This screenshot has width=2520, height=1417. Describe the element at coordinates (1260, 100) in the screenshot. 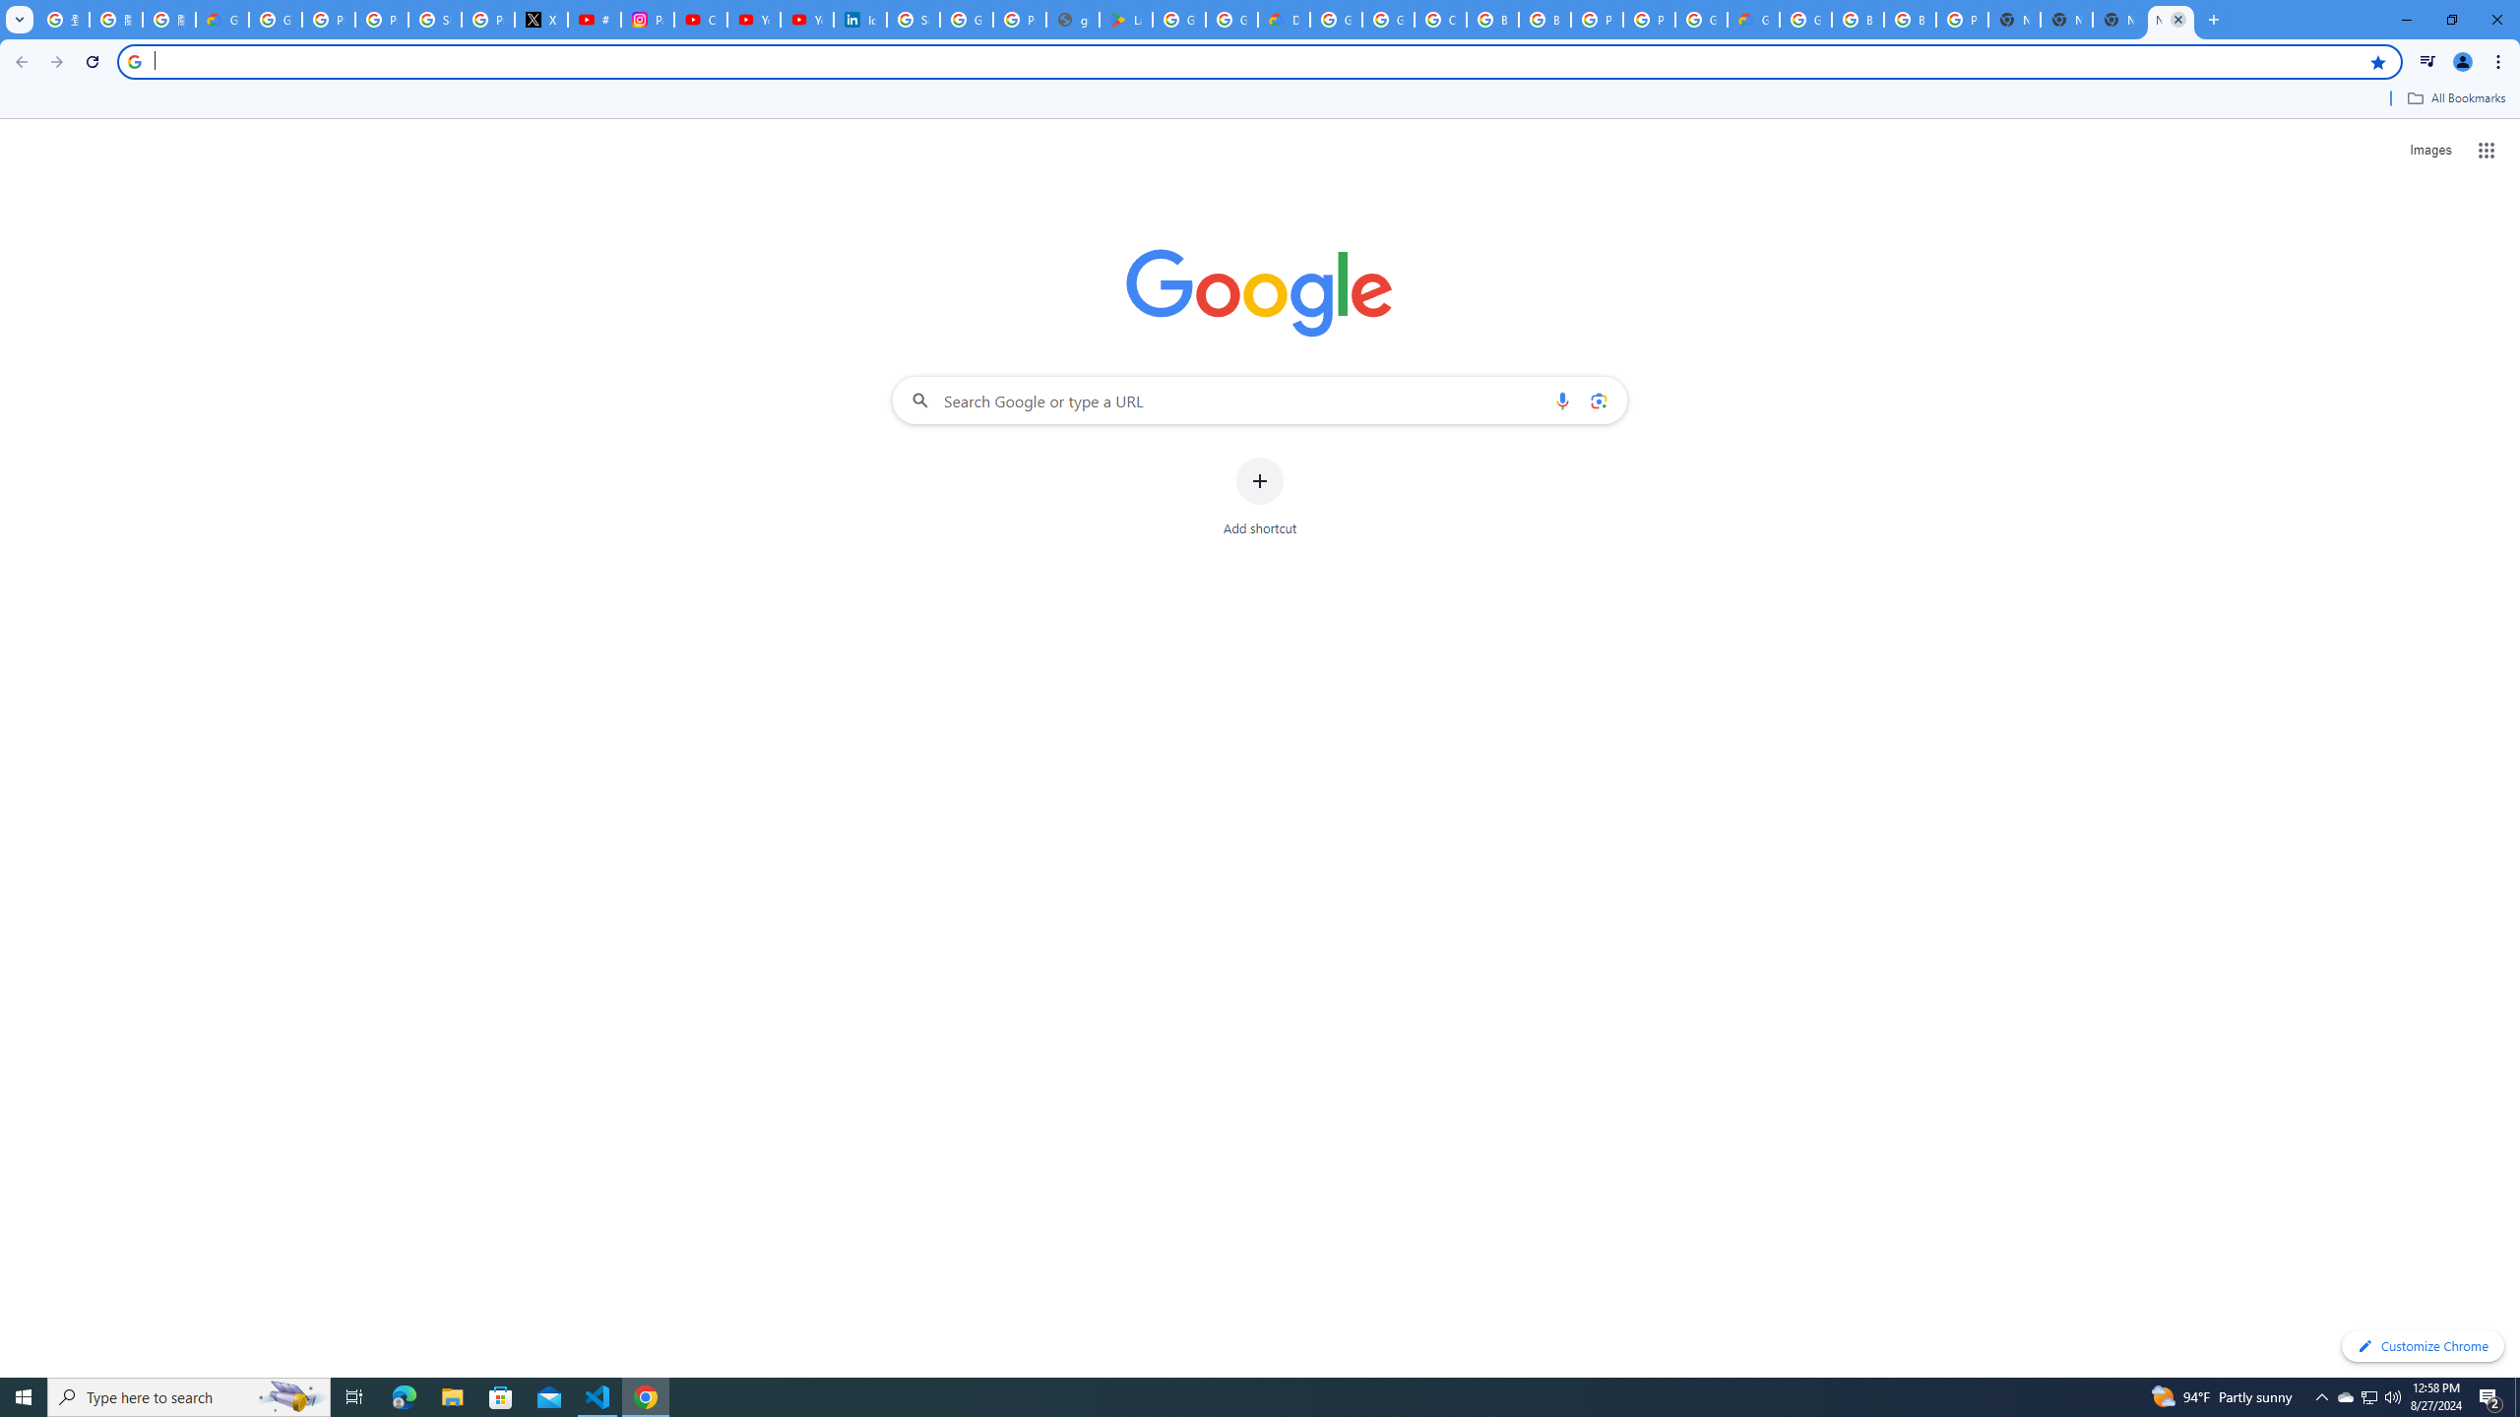

I see `Bookmarks` at that location.